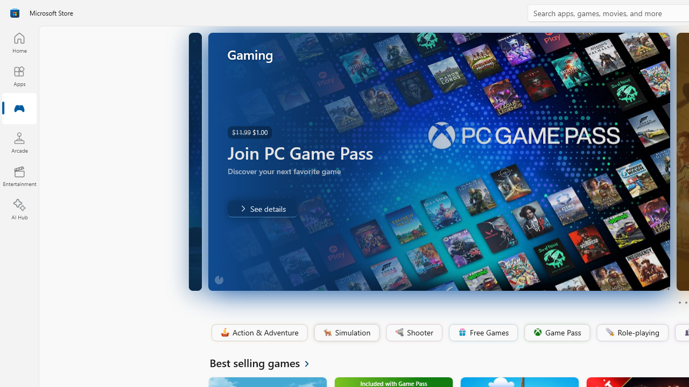 The image size is (689, 387). I want to click on Page 2, so click(686, 302).